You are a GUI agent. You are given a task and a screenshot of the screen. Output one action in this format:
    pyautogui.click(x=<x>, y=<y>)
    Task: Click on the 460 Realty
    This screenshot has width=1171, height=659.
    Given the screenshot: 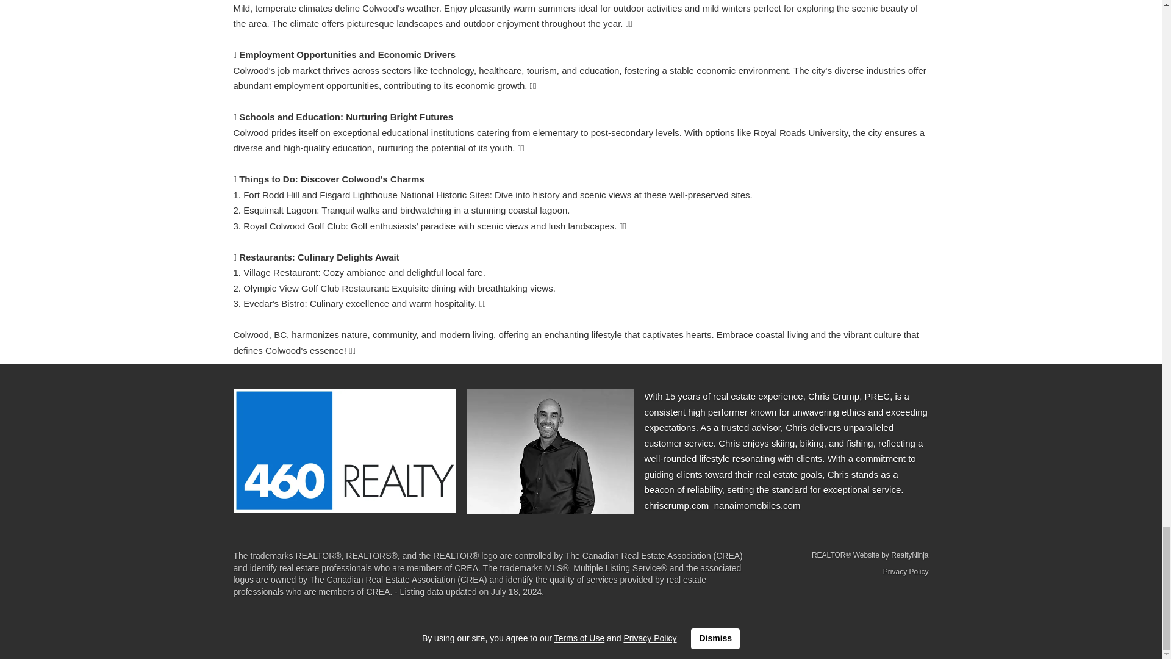 What is the action you would take?
    pyautogui.click(x=344, y=450)
    